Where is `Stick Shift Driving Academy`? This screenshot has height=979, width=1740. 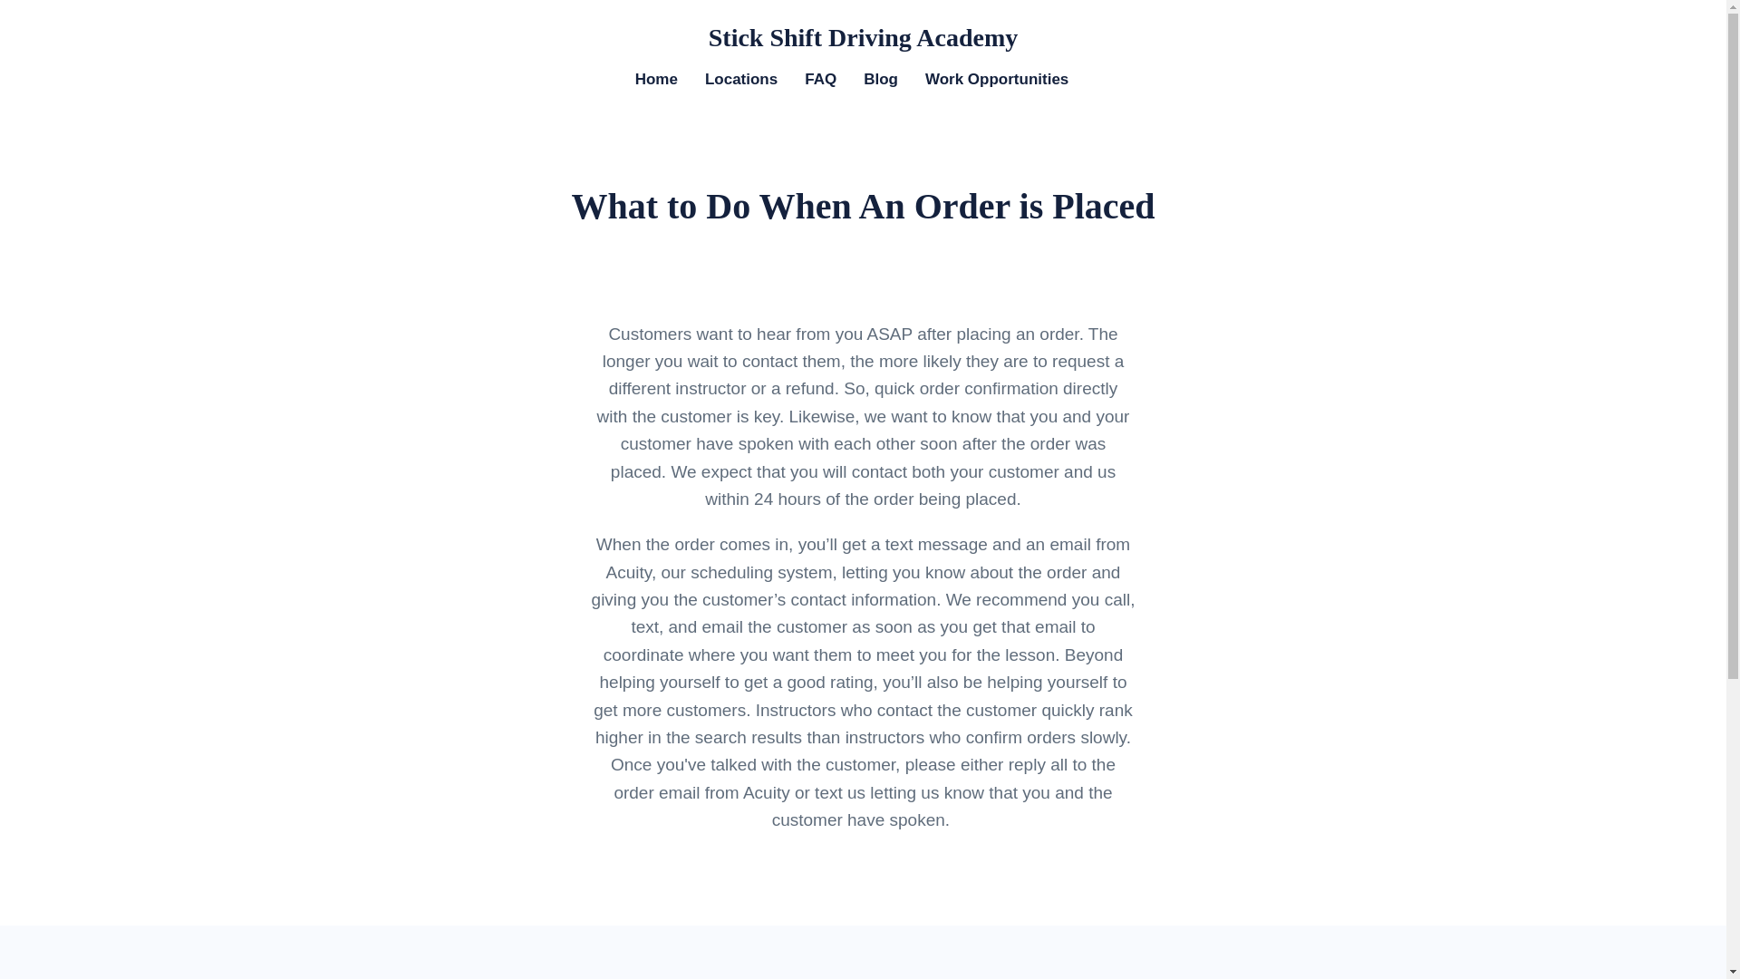
Stick Shift Driving Academy is located at coordinates (863, 38).